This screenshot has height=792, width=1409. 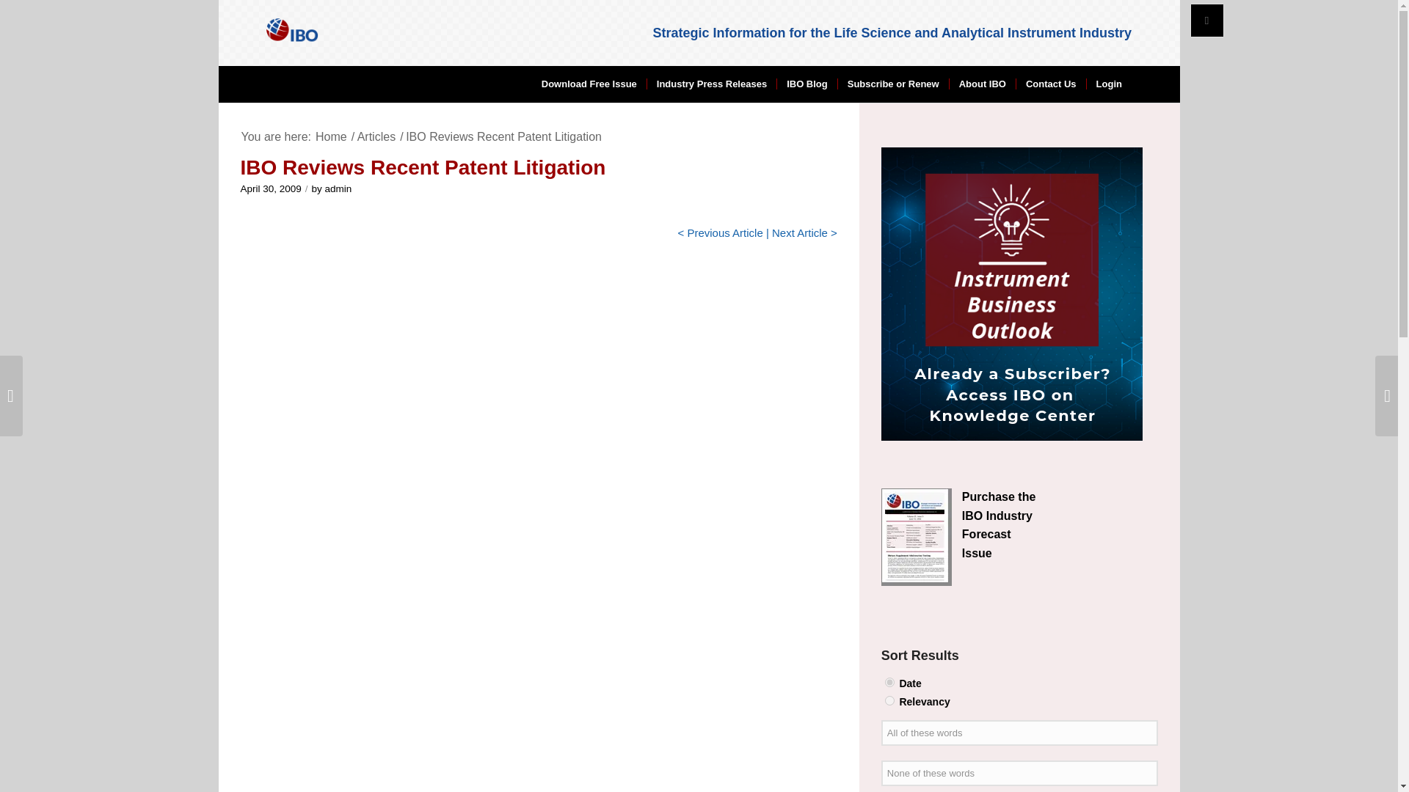 I want to click on Home, so click(x=331, y=136).